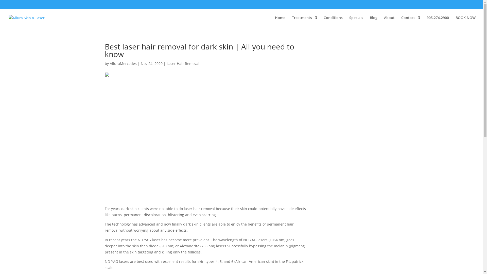 The height and width of the screenshot is (274, 487). I want to click on Home, so click(280, 22).